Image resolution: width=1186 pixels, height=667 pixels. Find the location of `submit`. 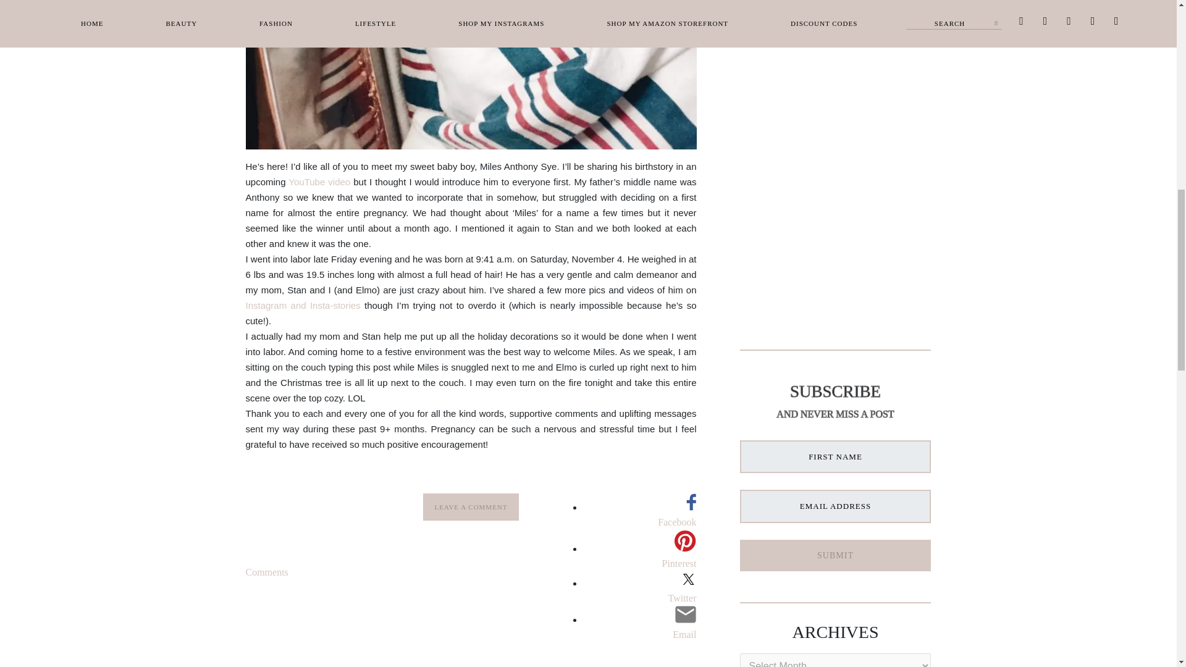

submit is located at coordinates (835, 555).